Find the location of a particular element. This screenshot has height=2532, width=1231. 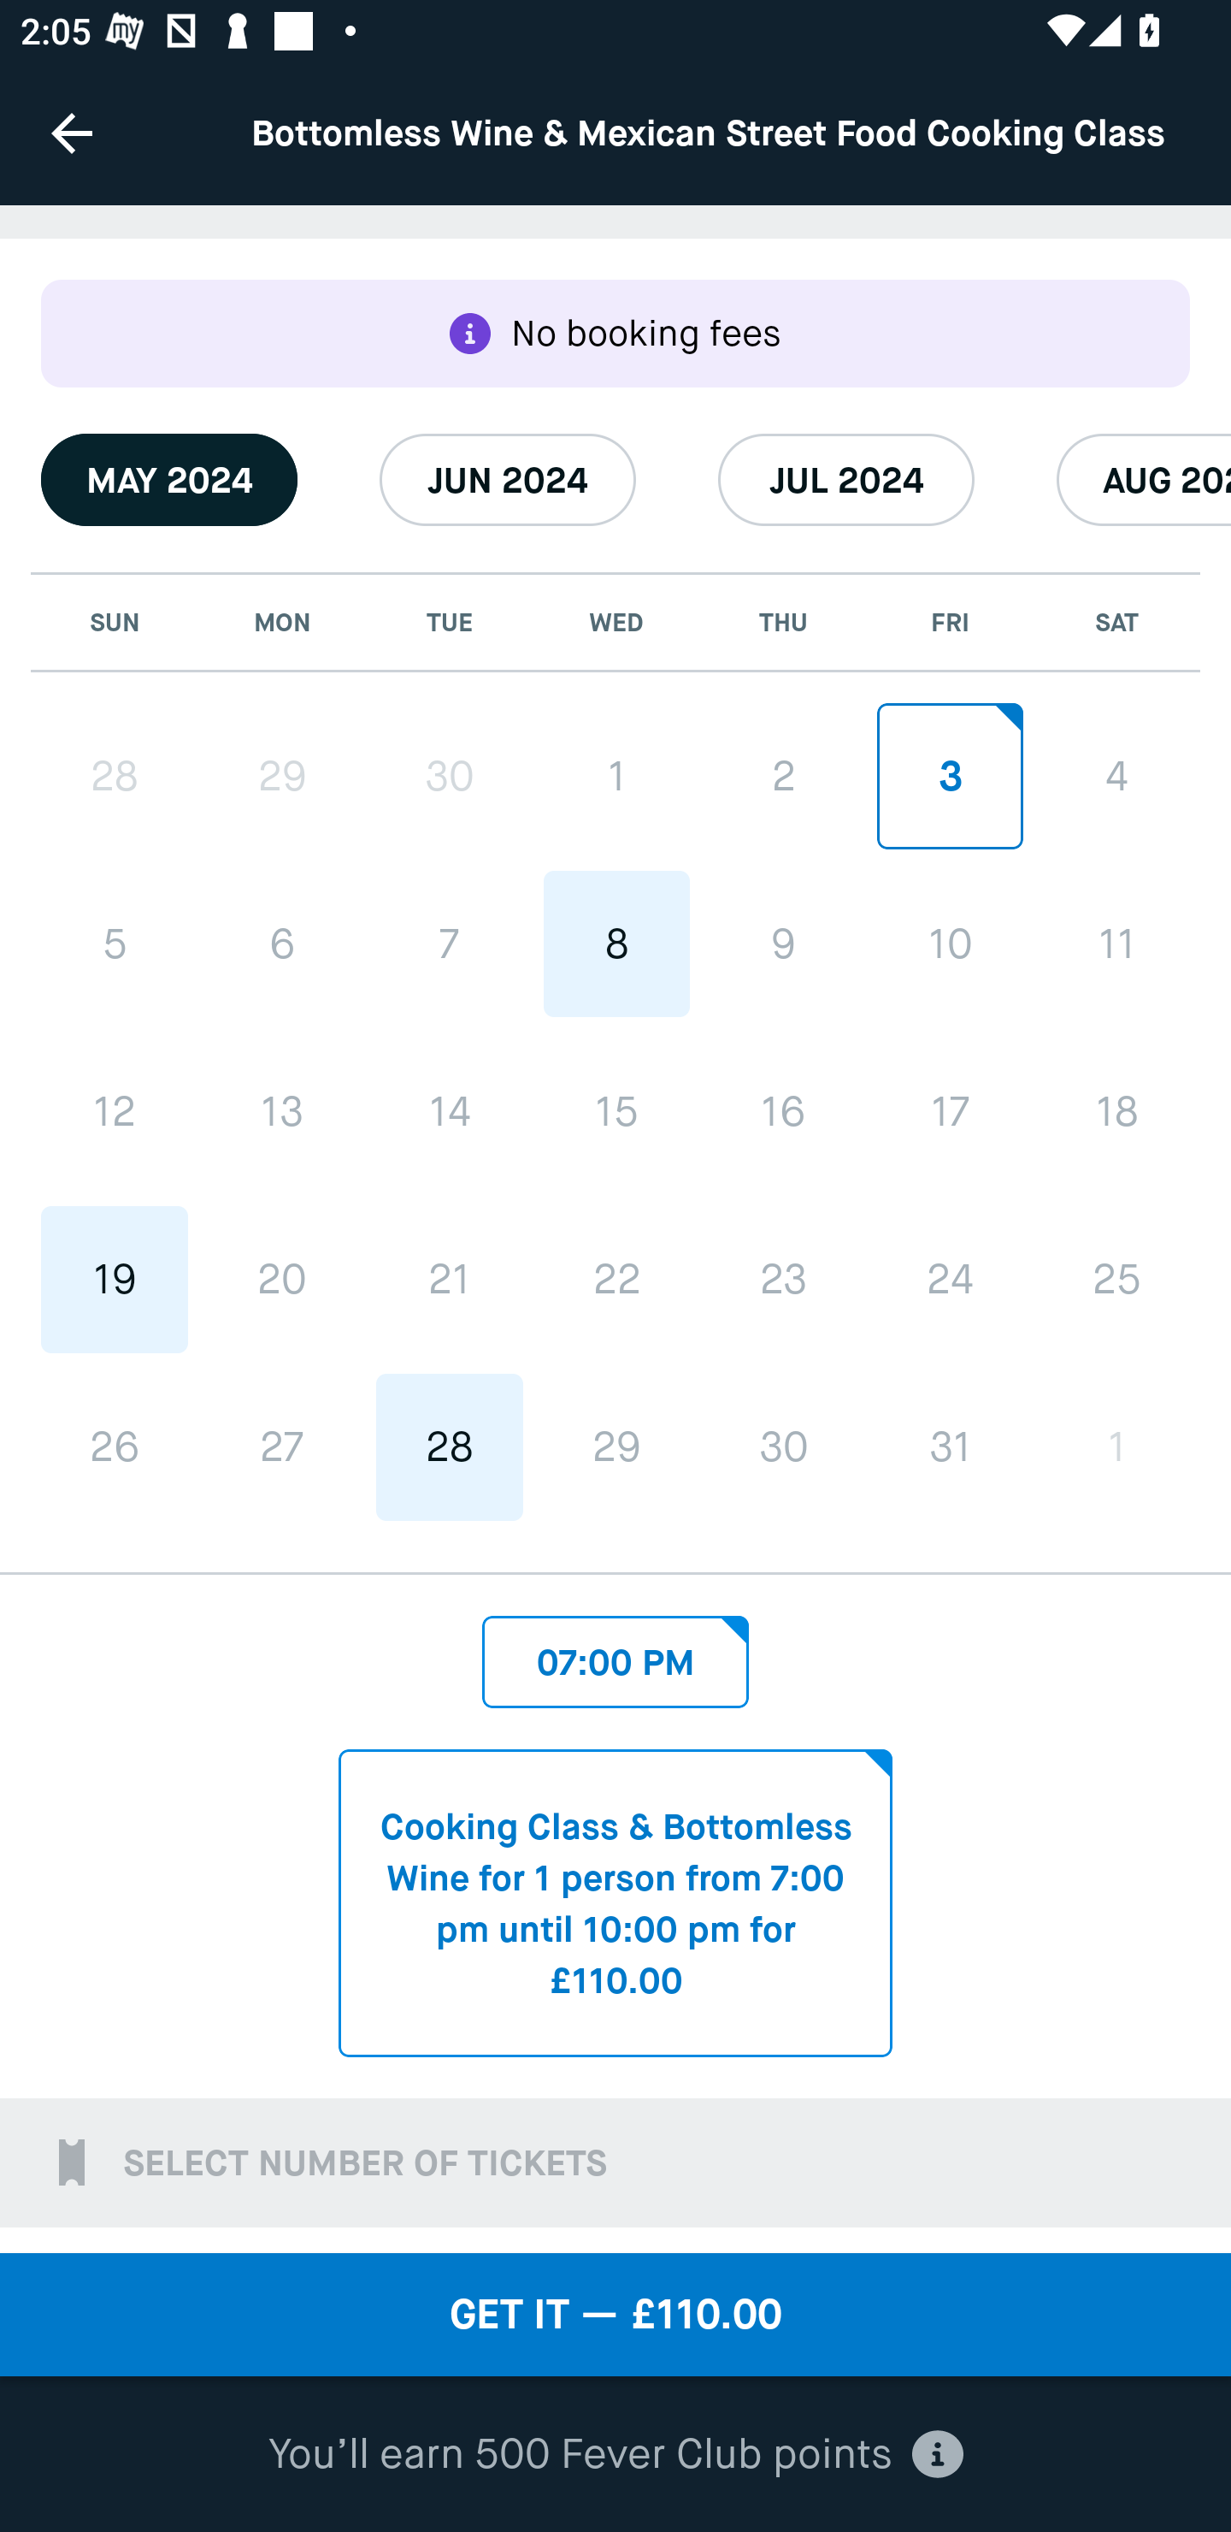

You’ll earn 500 Fever Club points is located at coordinates (615, 2455).